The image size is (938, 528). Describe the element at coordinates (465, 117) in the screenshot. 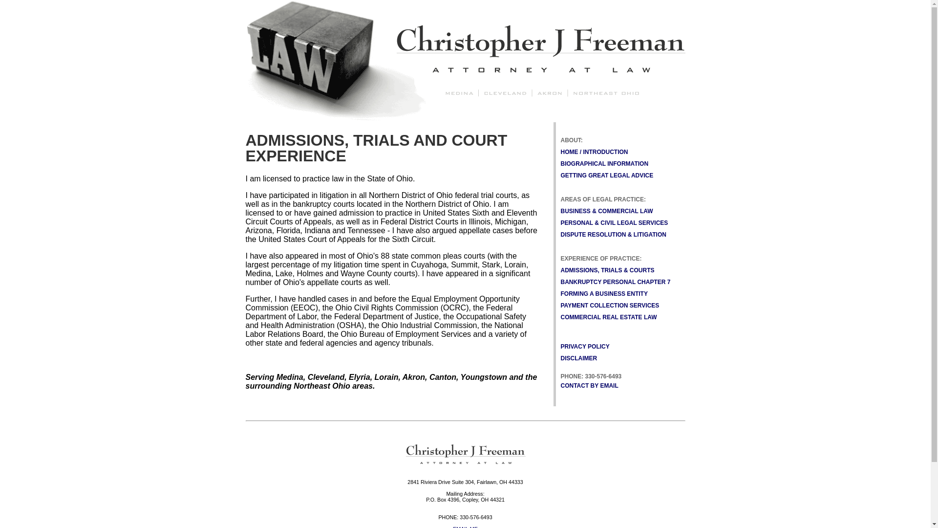

I see `Christopher J. Freeman Legal Services` at that location.